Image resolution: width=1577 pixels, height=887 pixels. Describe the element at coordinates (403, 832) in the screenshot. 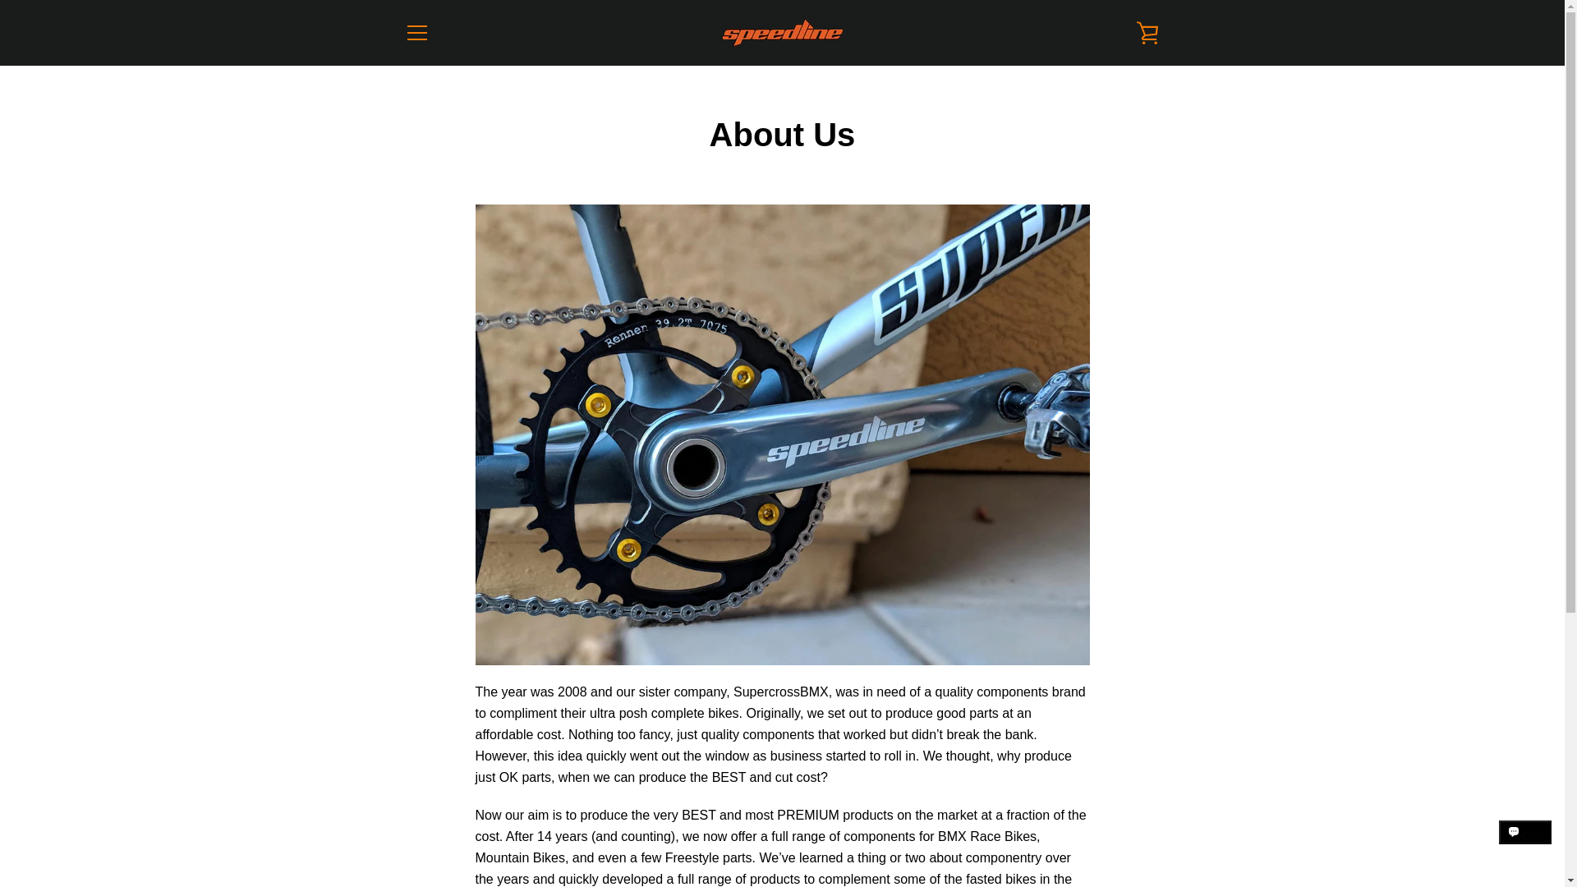

I see `Facebook` at that location.